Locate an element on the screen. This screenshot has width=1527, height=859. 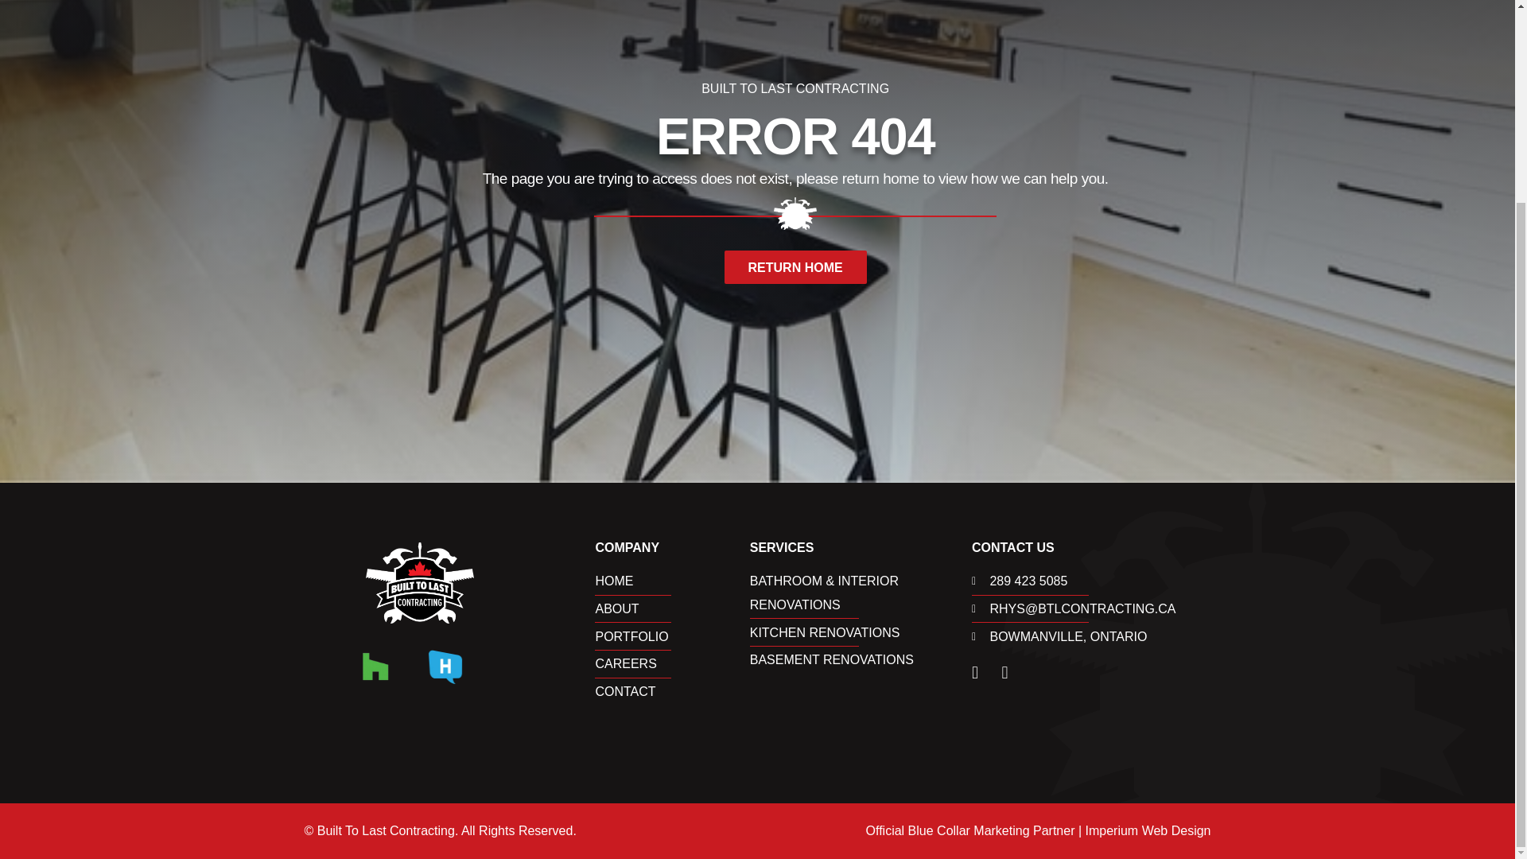
KITCHEN RENOVATIONS is located at coordinates (861, 633).